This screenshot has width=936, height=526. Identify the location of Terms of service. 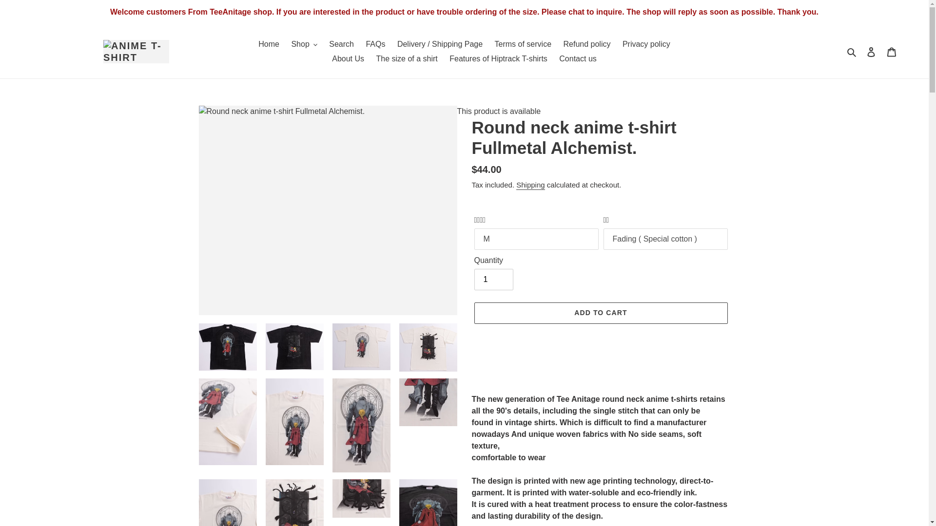
(523, 44).